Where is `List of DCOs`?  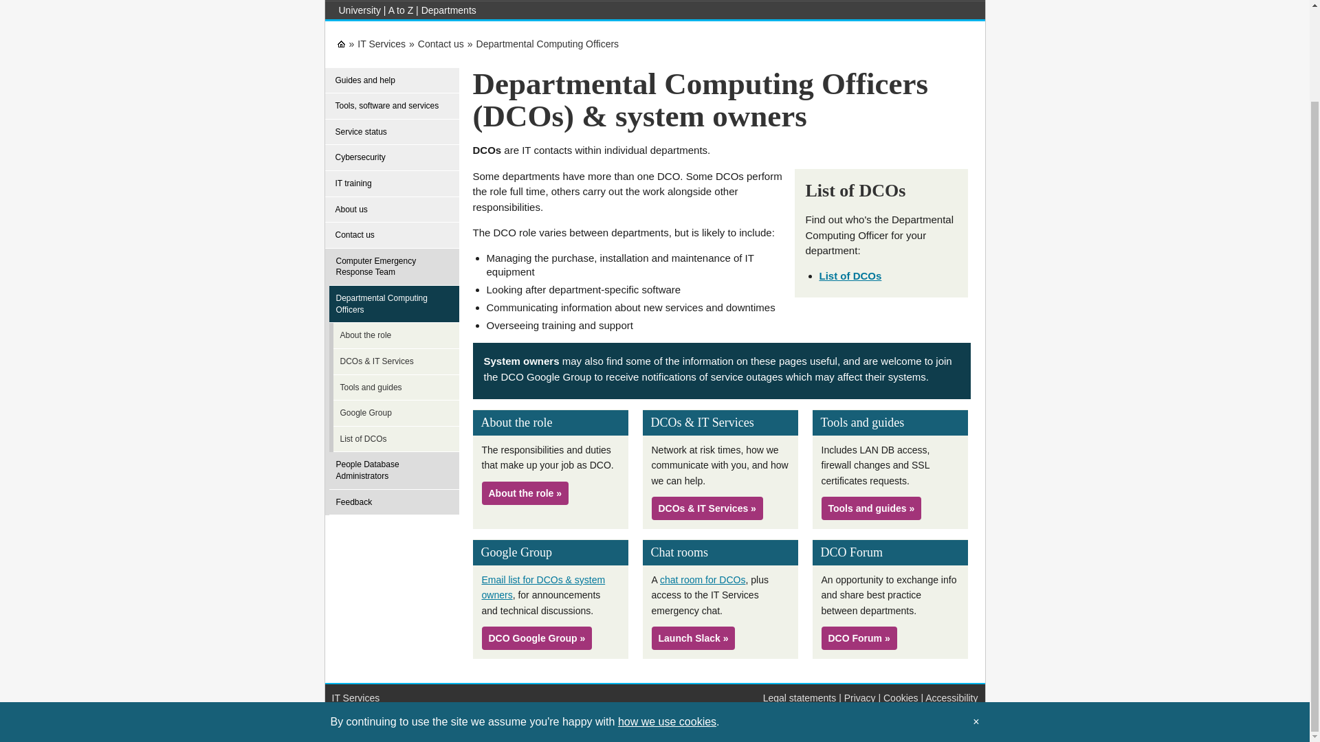
List of DCOs is located at coordinates (850, 276).